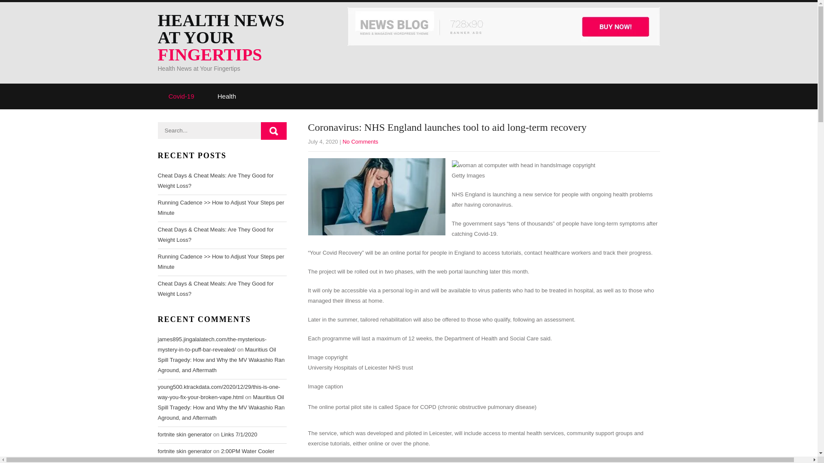  What do you see at coordinates (360, 141) in the screenshot?
I see `No Comments` at bounding box center [360, 141].